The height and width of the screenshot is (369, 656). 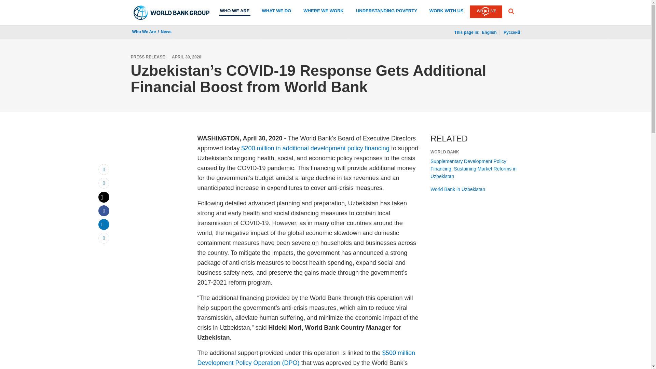 I want to click on Email, so click(x=104, y=169).